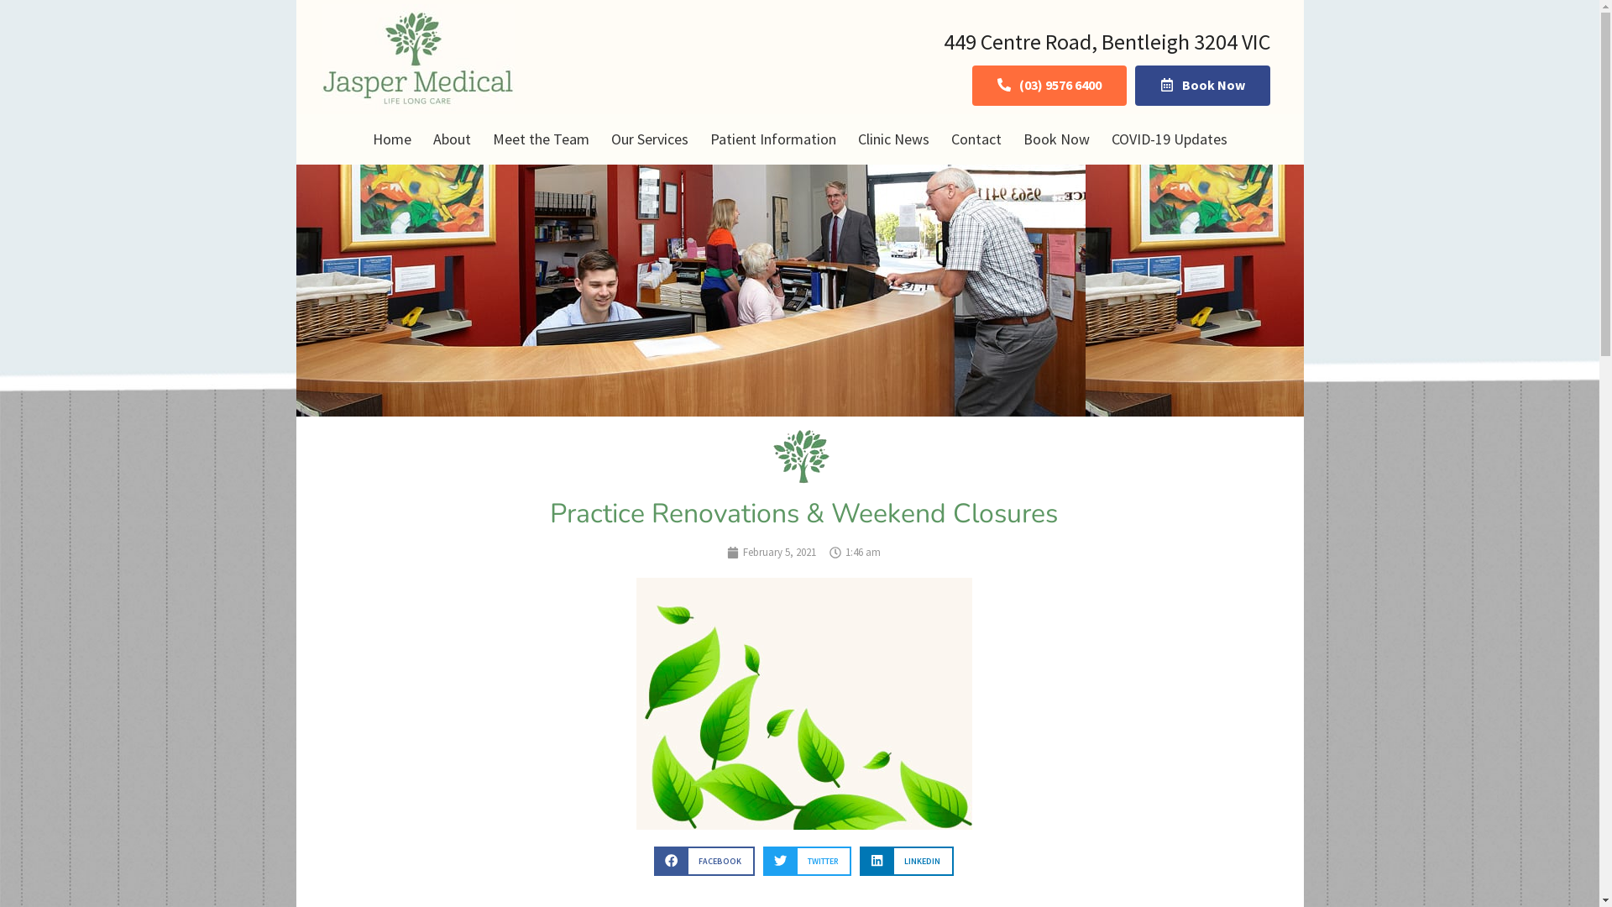 Image resolution: width=1612 pixels, height=907 pixels. I want to click on Contact, so click(976, 139).